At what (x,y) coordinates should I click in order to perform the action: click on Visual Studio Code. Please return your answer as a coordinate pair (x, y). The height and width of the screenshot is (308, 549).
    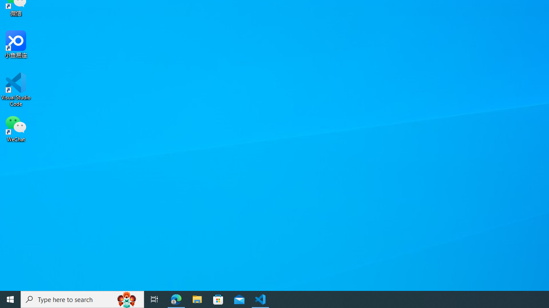
    Looking at the image, I should click on (16, 89).